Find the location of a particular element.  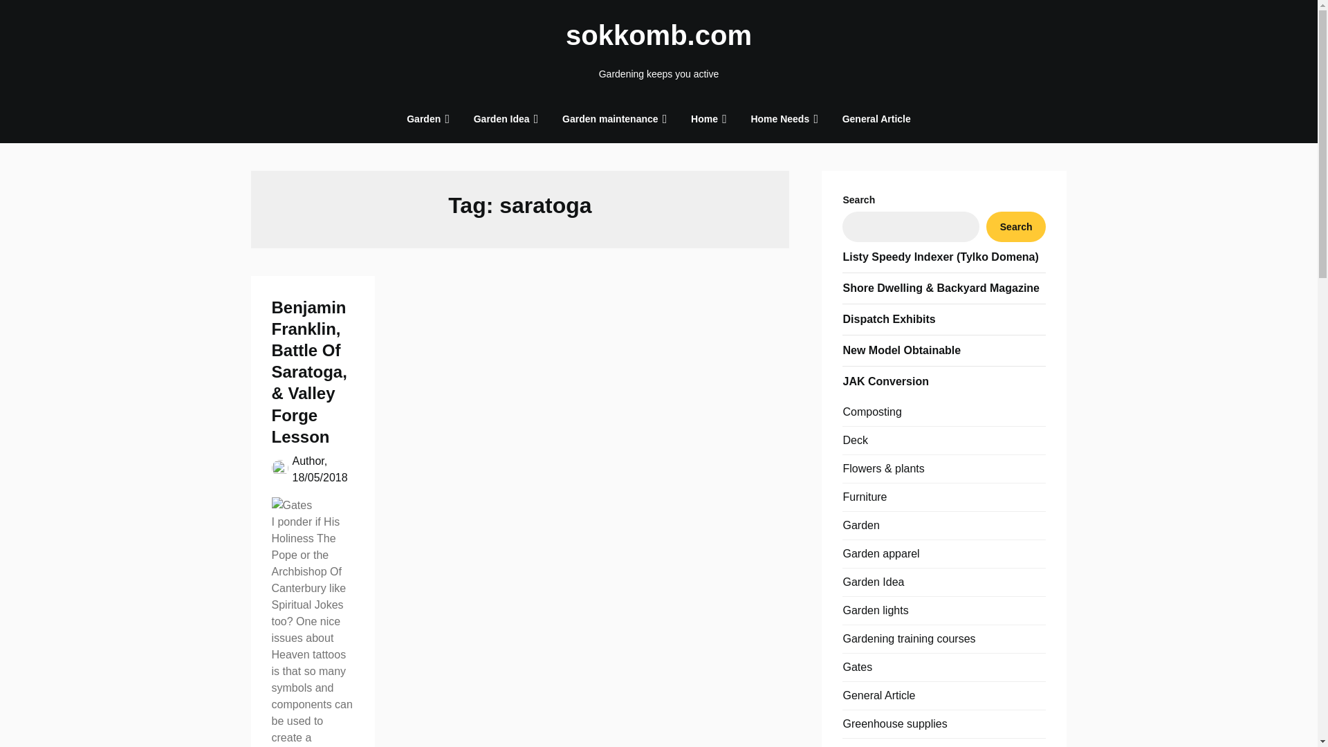

Search is located at coordinates (1016, 226).